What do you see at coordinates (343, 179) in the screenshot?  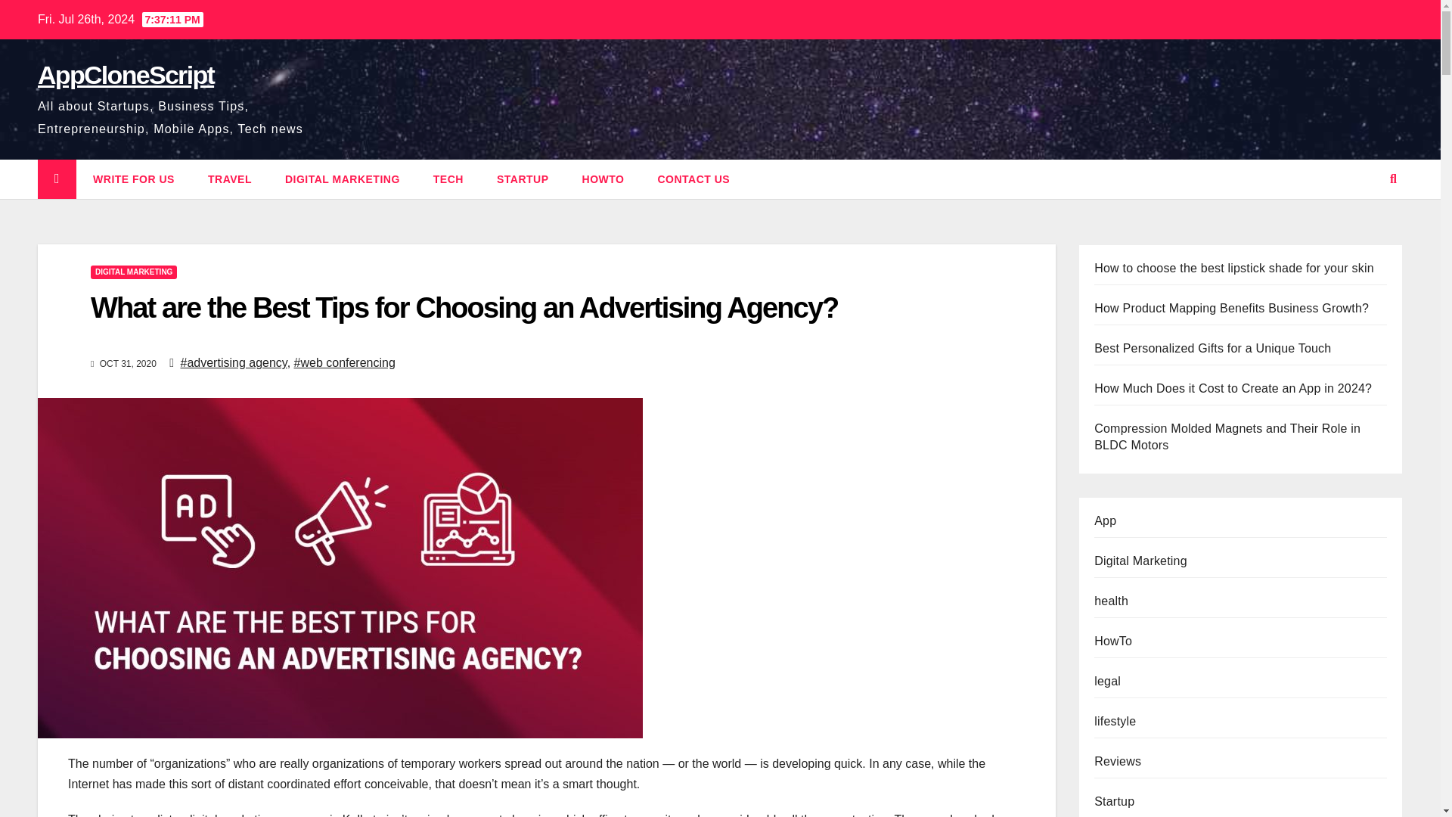 I see `Digital Marketing` at bounding box center [343, 179].